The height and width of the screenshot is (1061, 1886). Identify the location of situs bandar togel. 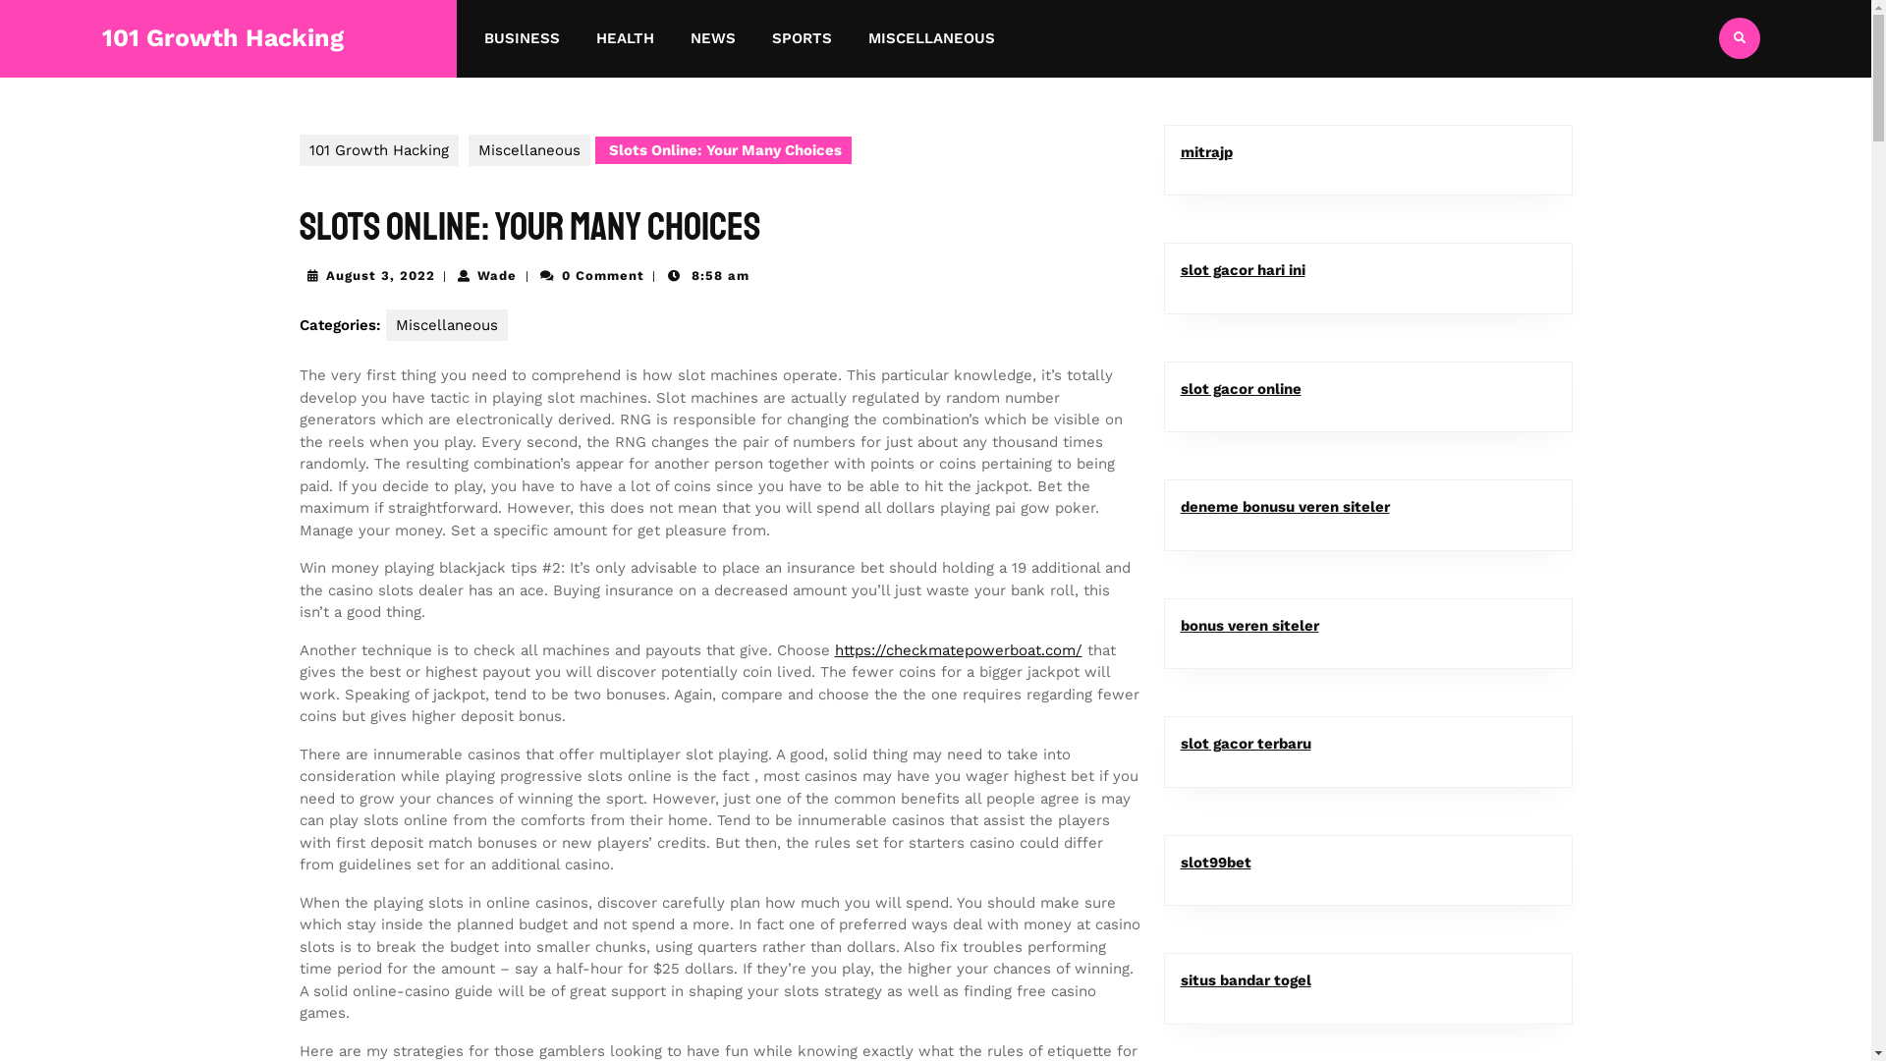
(1246, 980).